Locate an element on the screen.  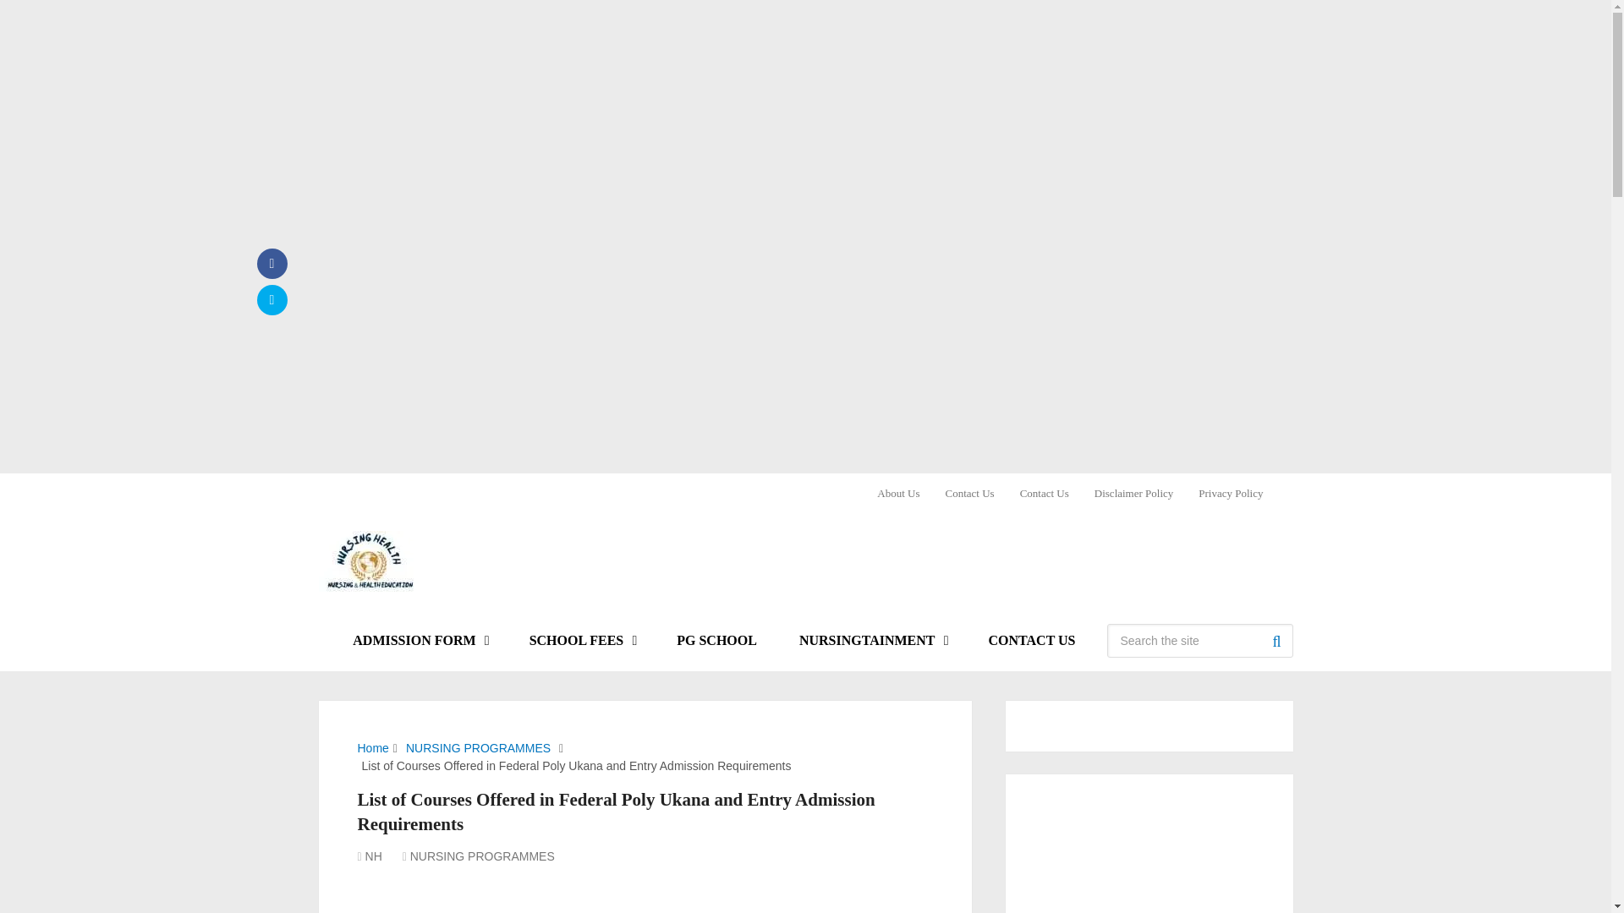
PG SCHOOL is located at coordinates (716, 641).